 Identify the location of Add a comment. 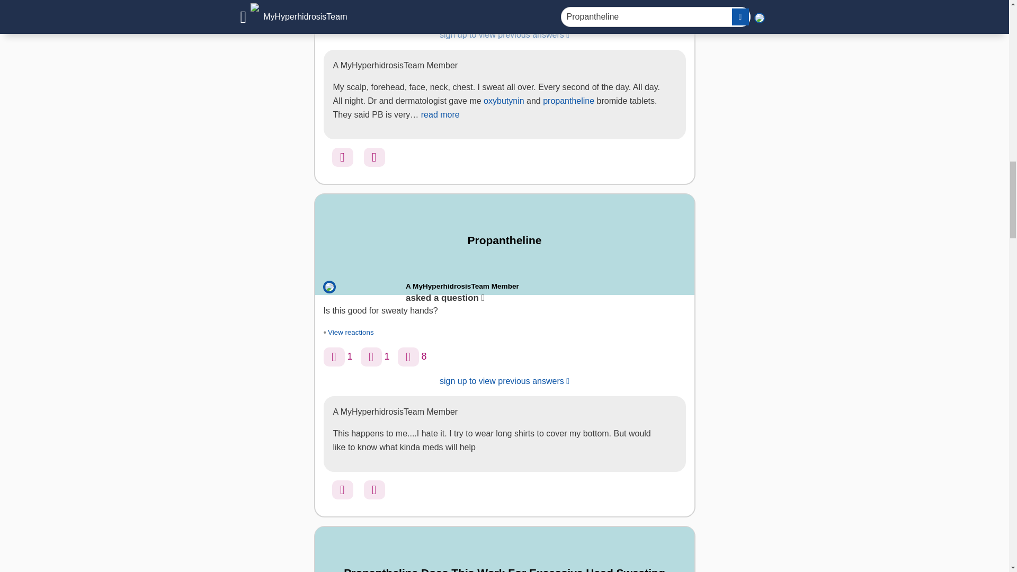
(403, 11).